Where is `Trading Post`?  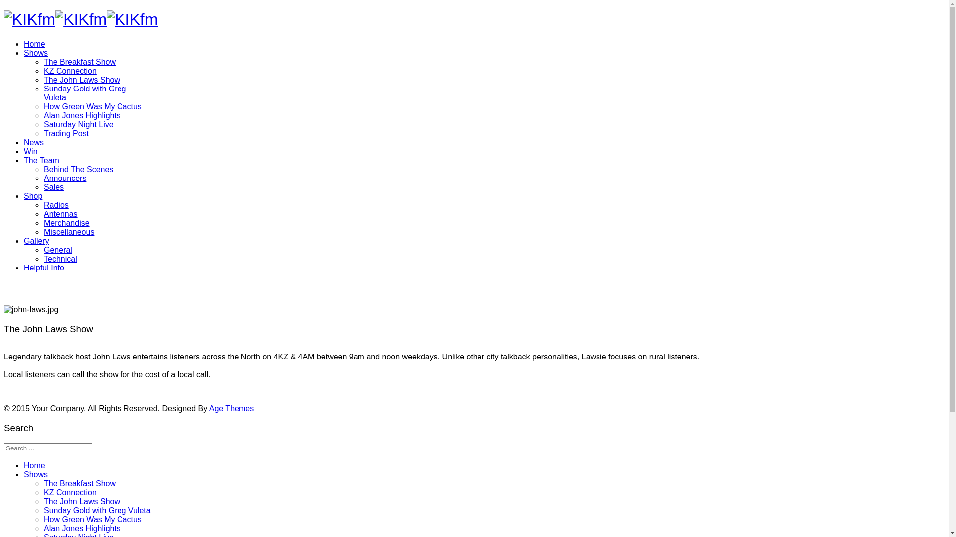 Trading Post is located at coordinates (66, 133).